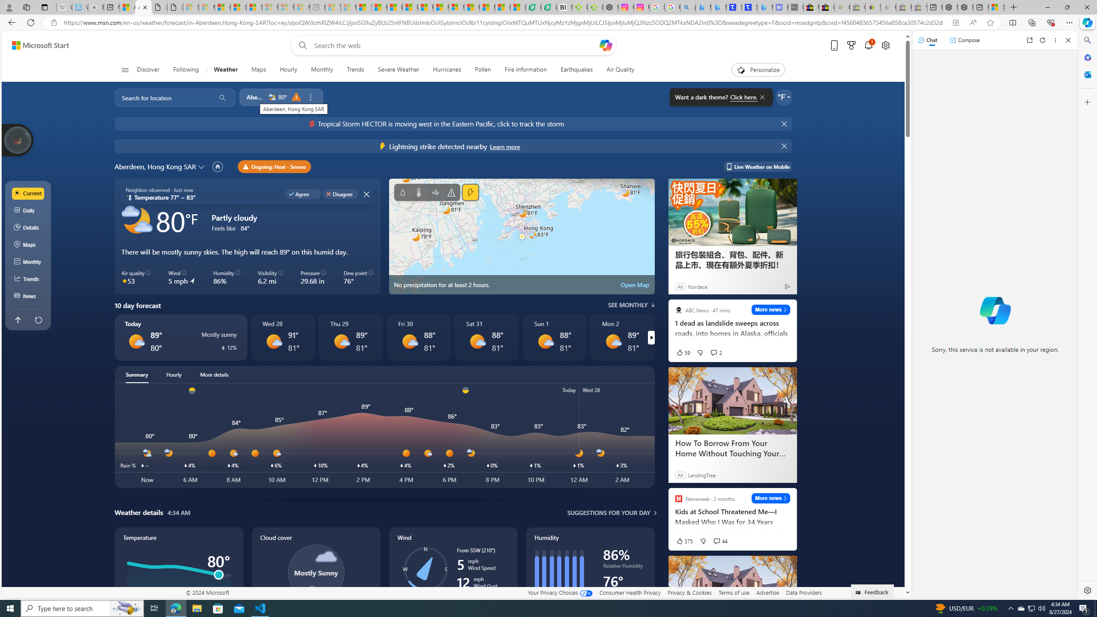 Image resolution: width=1097 pixels, height=617 pixels. Describe the element at coordinates (355, 70) in the screenshot. I see `Trends` at that location.